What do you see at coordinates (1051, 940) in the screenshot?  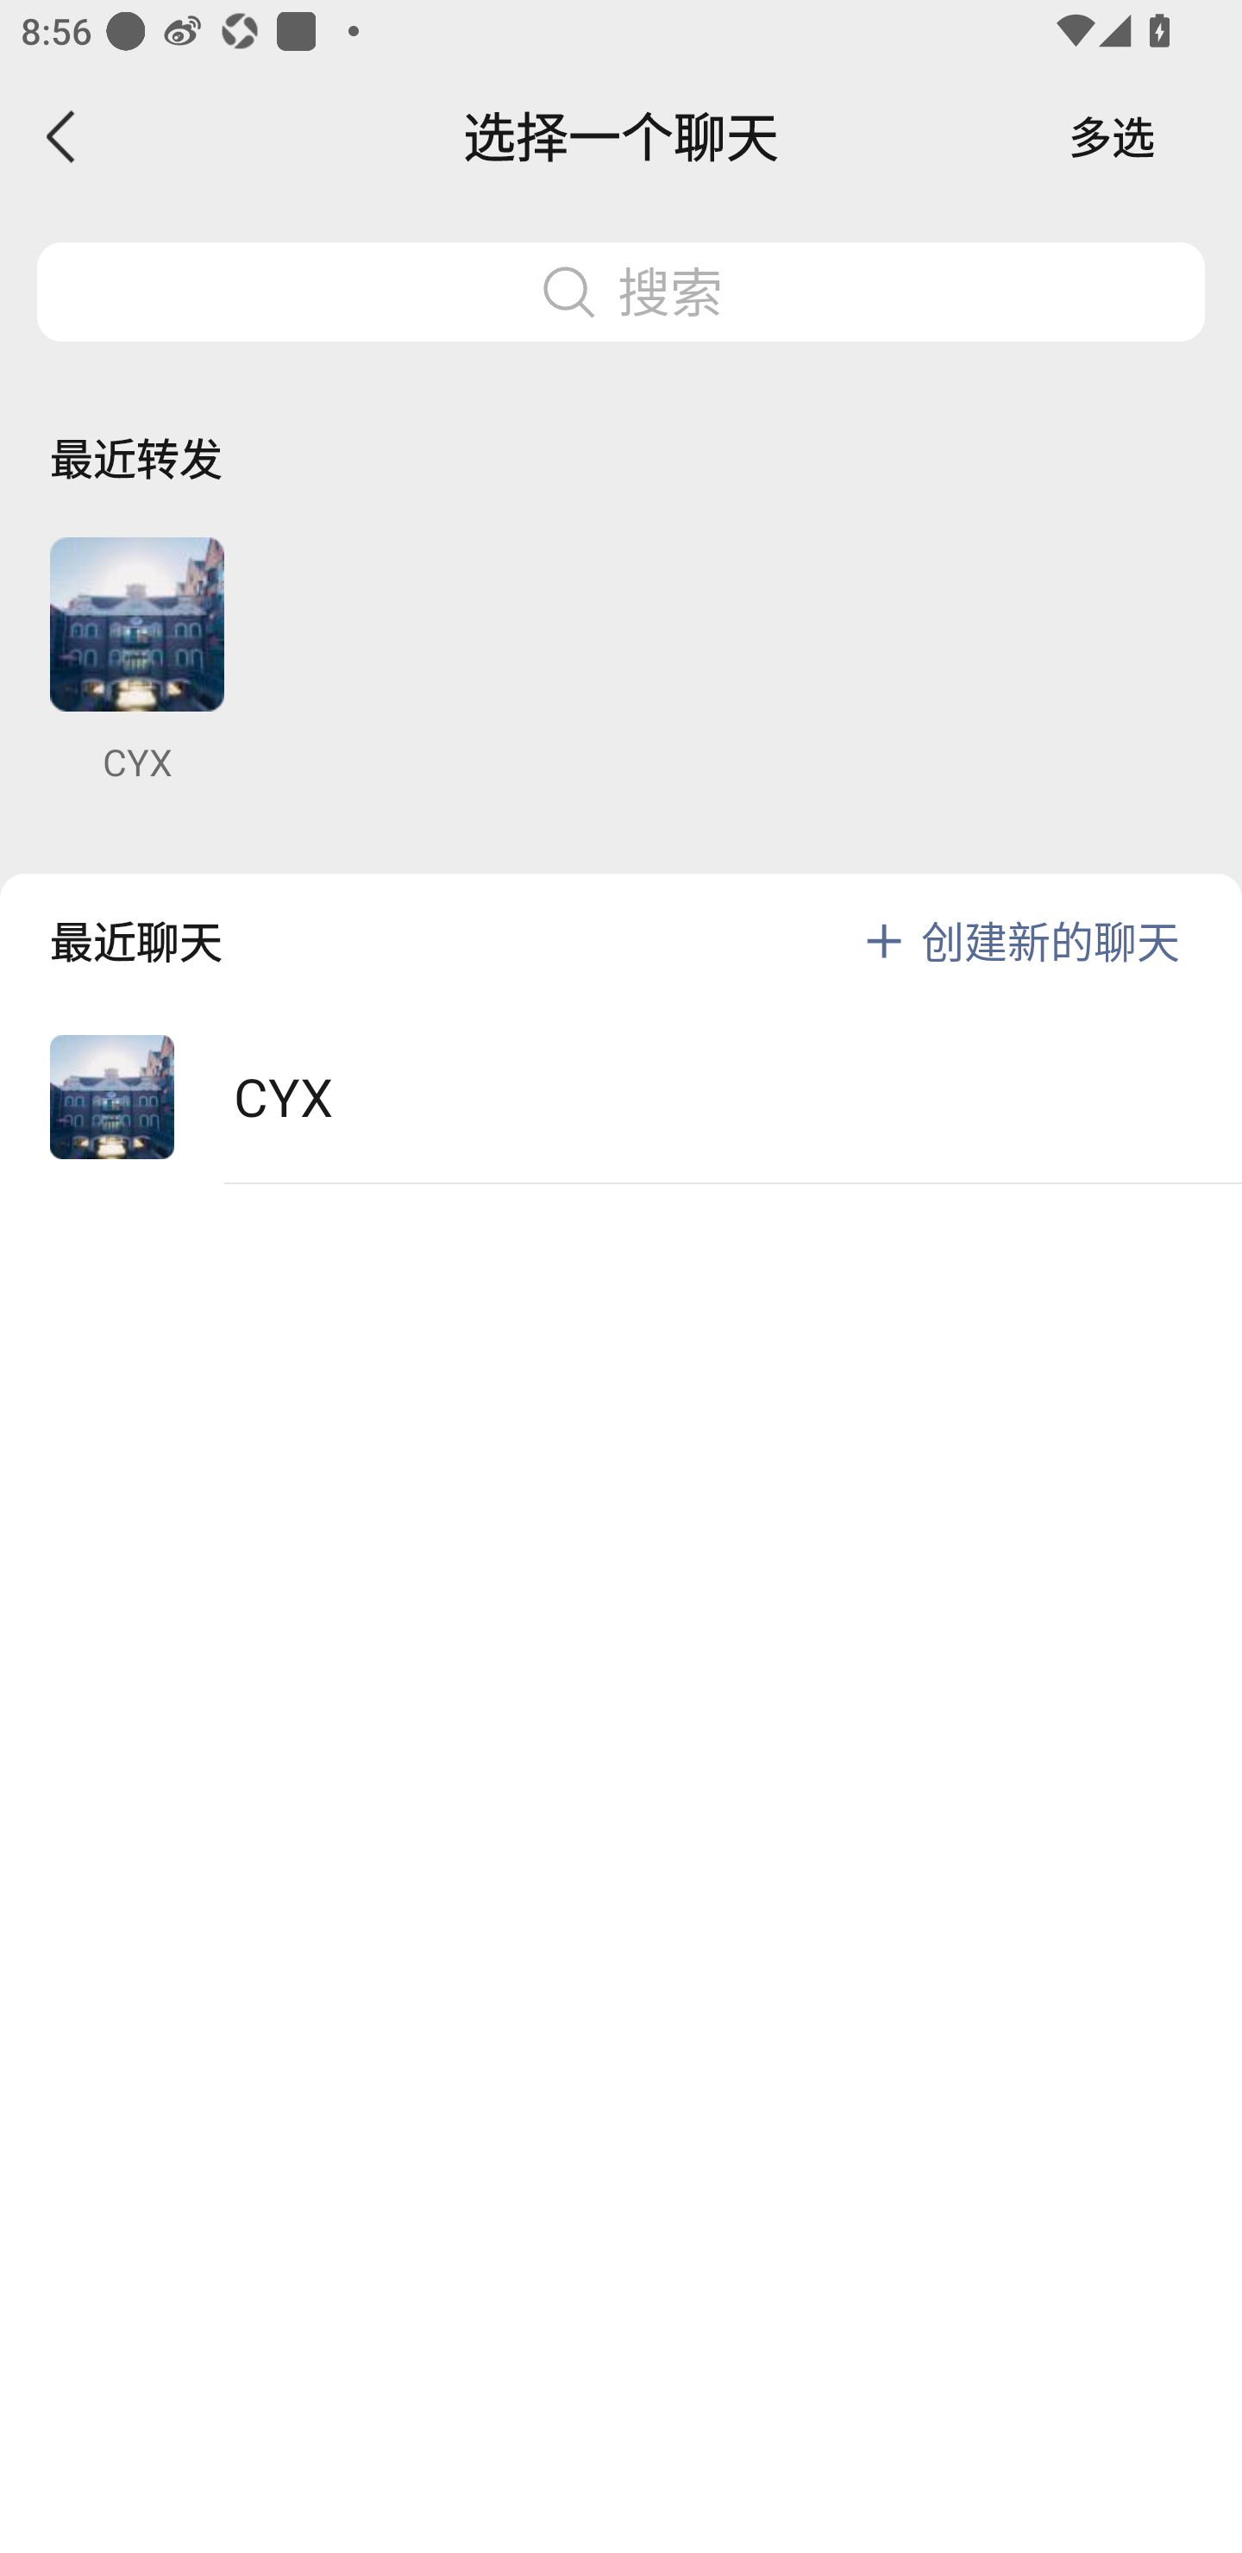 I see `创建新的聊天` at bounding box center [1051, 940].